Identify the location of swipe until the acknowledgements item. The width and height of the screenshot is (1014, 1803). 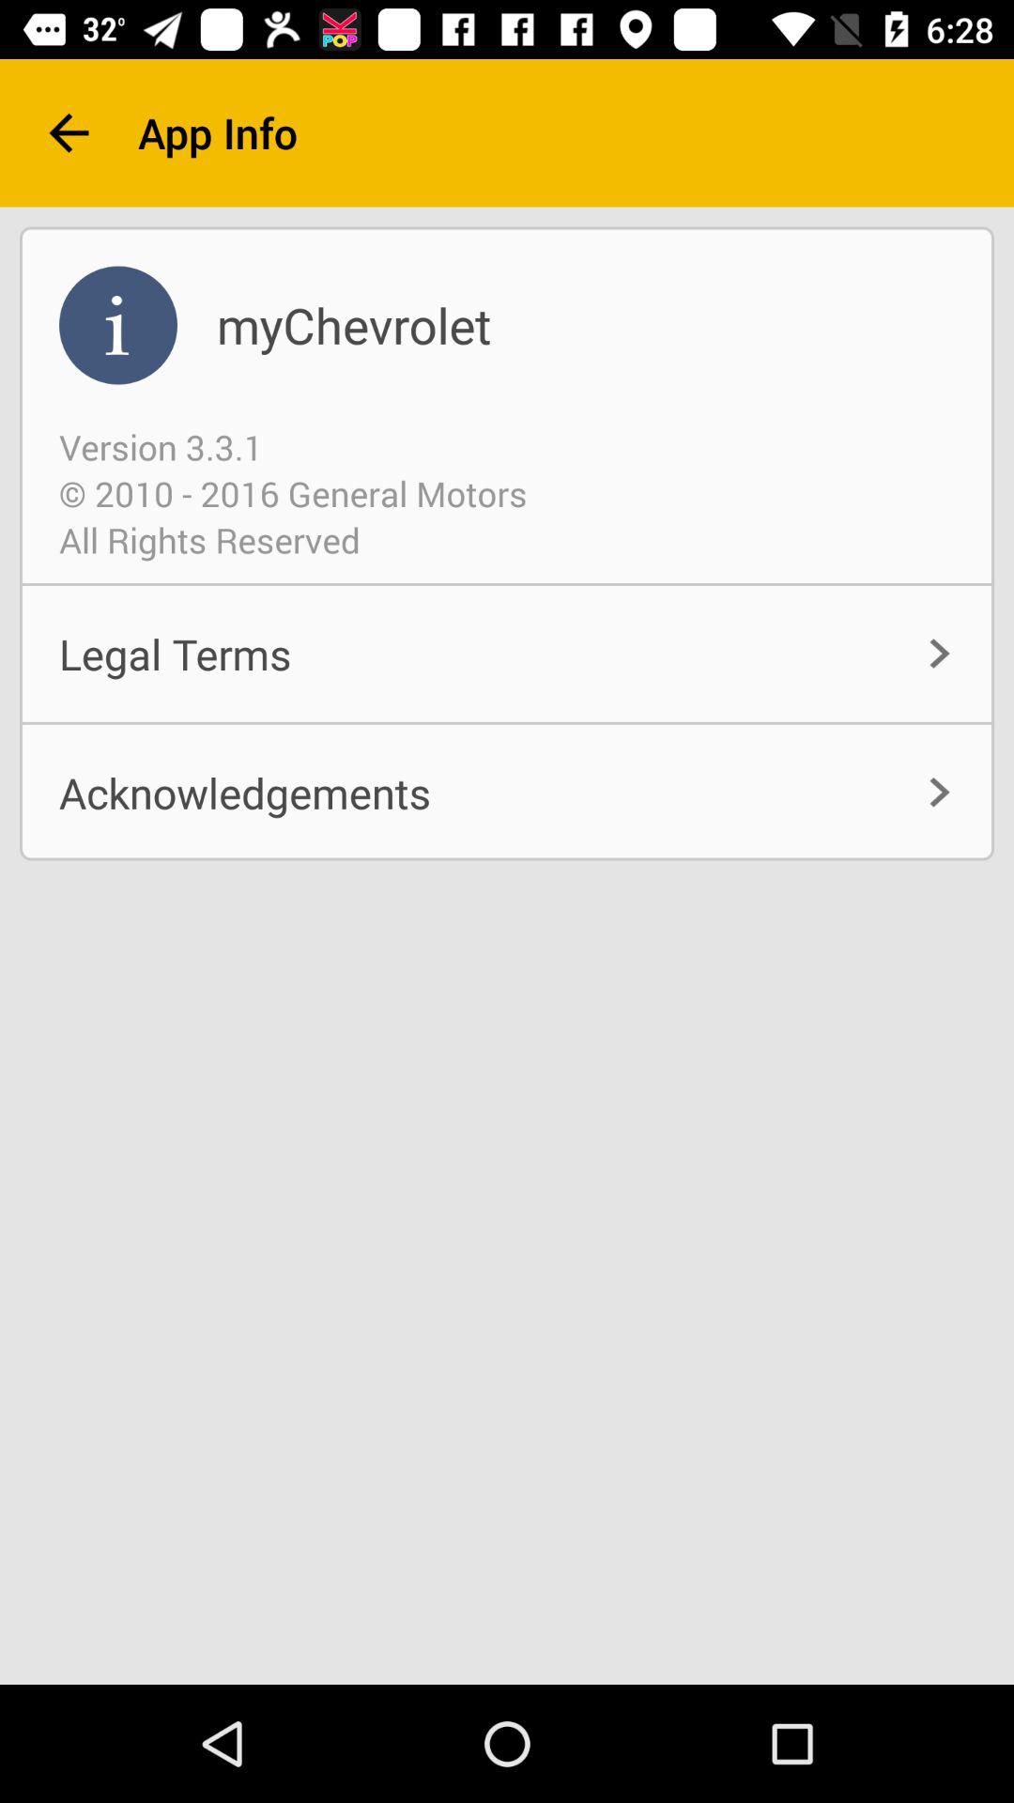
(507, 793).